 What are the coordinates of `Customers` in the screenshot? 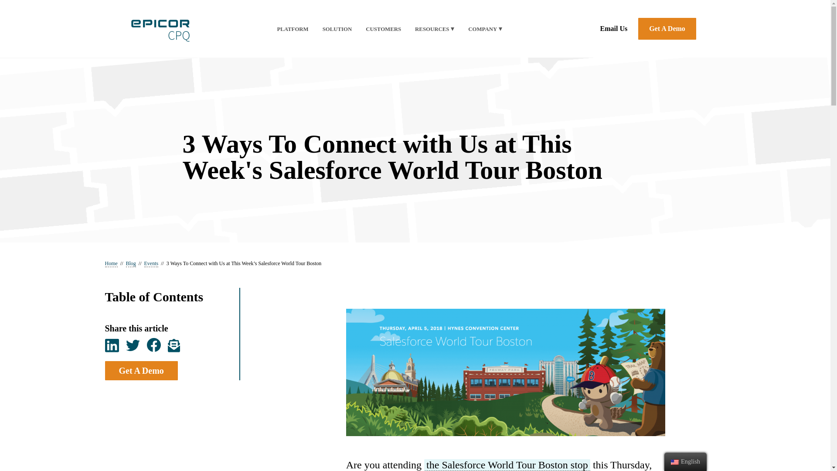 It's located at (383, 29).